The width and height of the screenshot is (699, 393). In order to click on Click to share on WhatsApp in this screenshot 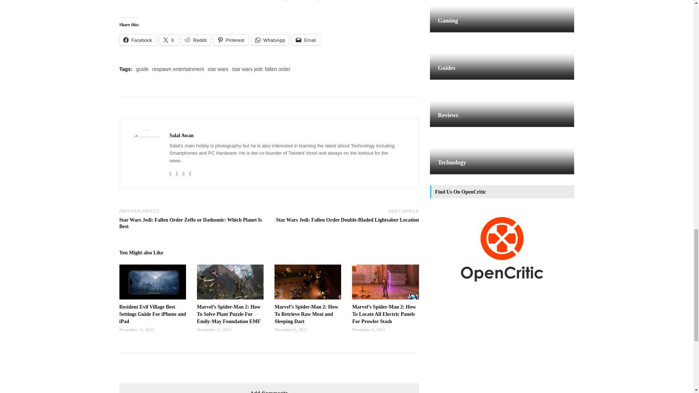, I will do `click(270, 39)`.